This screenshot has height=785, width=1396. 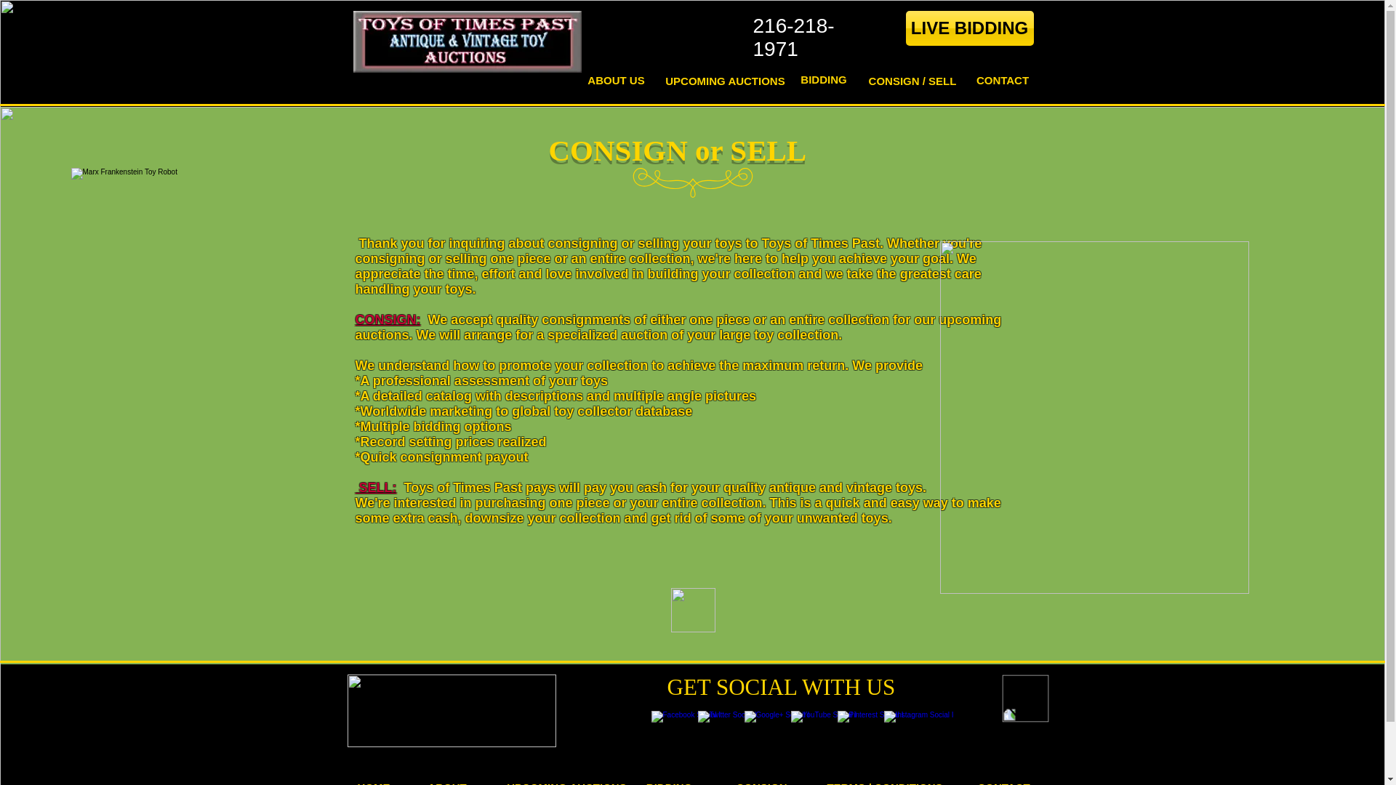 I want to click on HOME, so click(x=374, y=781).